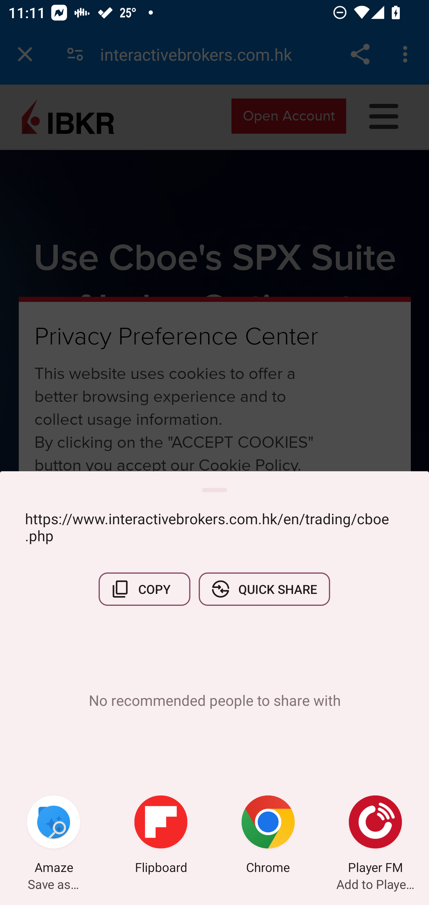  Describe the element at coordinates (161, 836) in the screenshot. I see `Flipboard` at that location.